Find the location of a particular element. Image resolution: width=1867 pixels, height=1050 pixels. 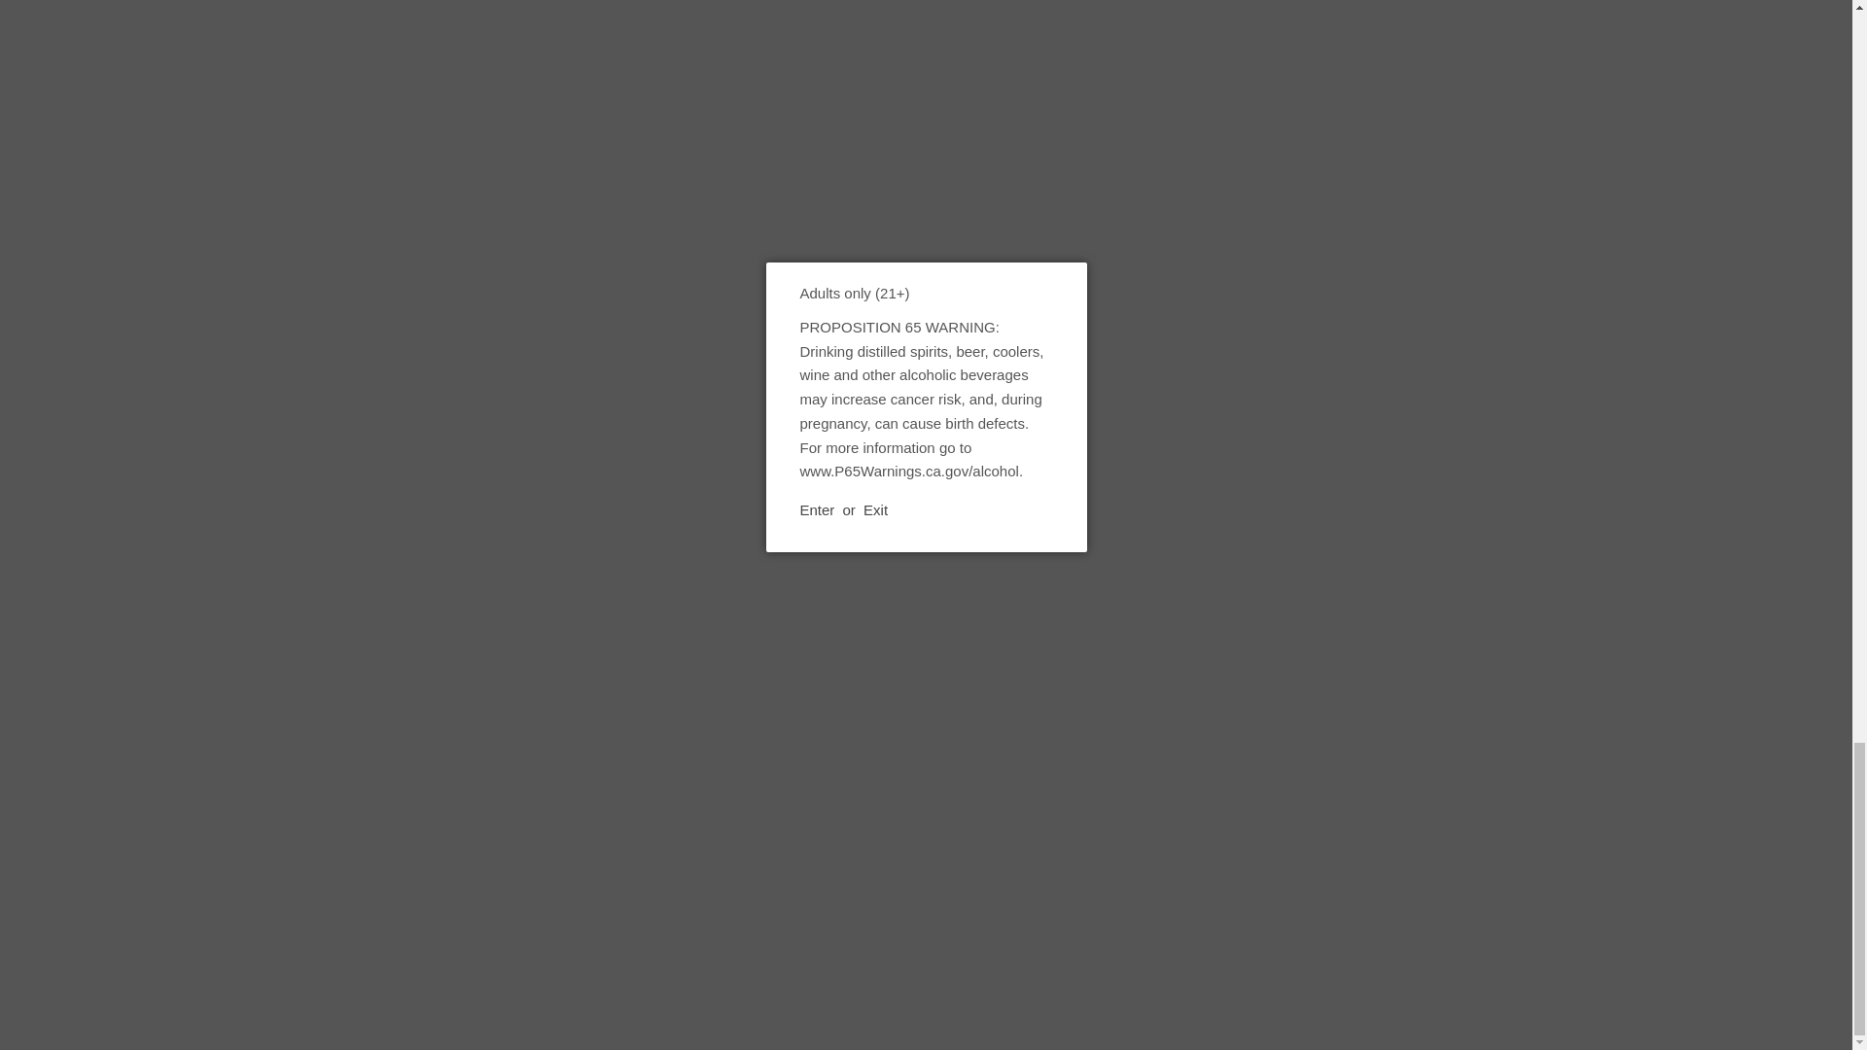

Visa is located at coordinates (1756, 954).